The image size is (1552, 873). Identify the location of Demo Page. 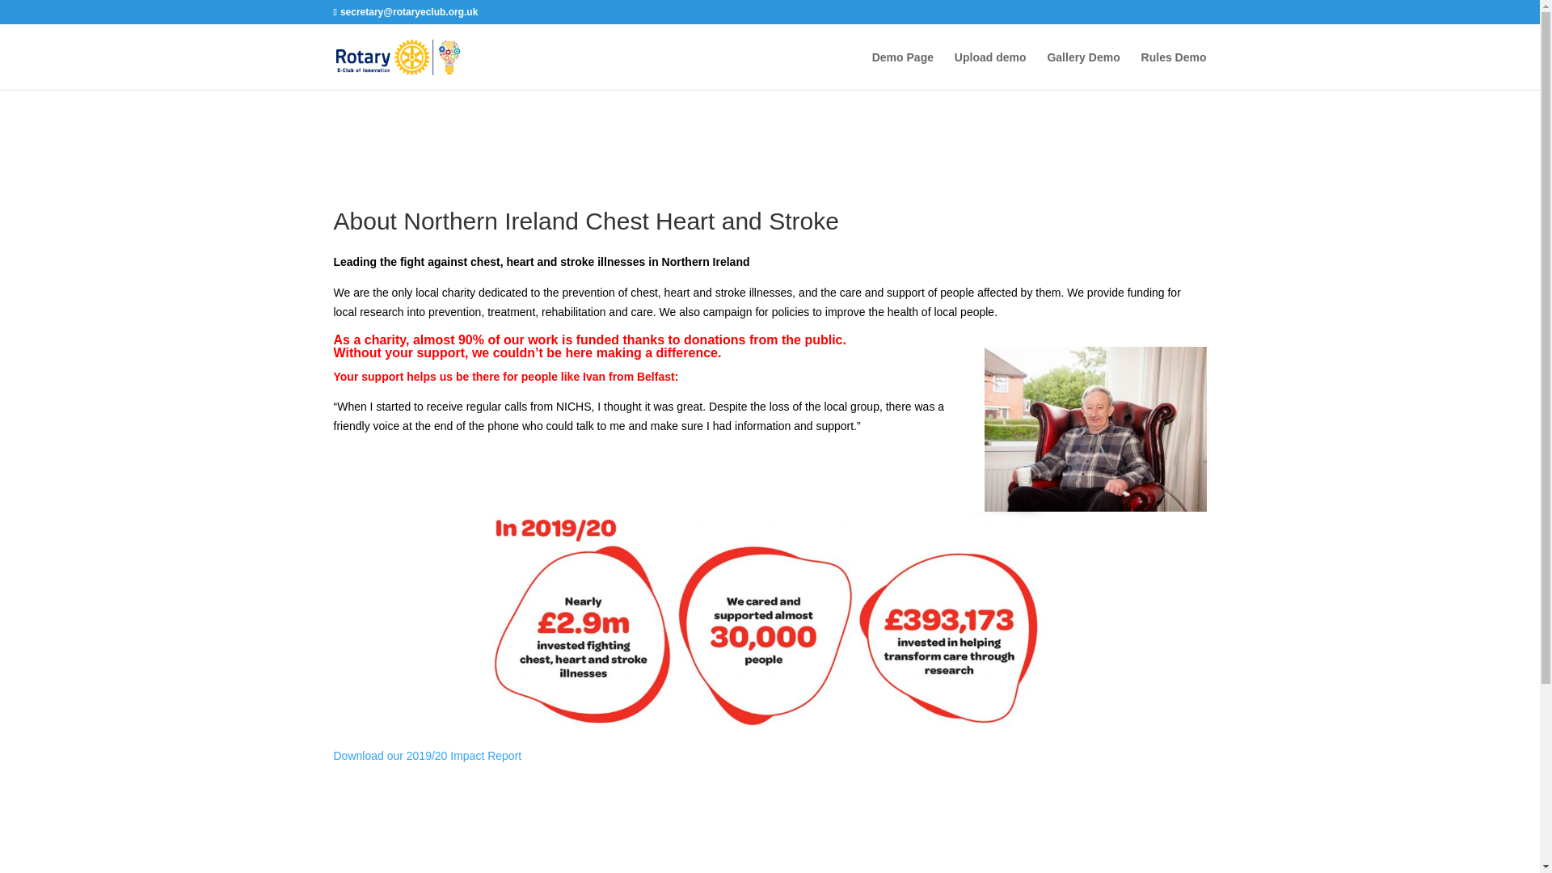
(903, 70).